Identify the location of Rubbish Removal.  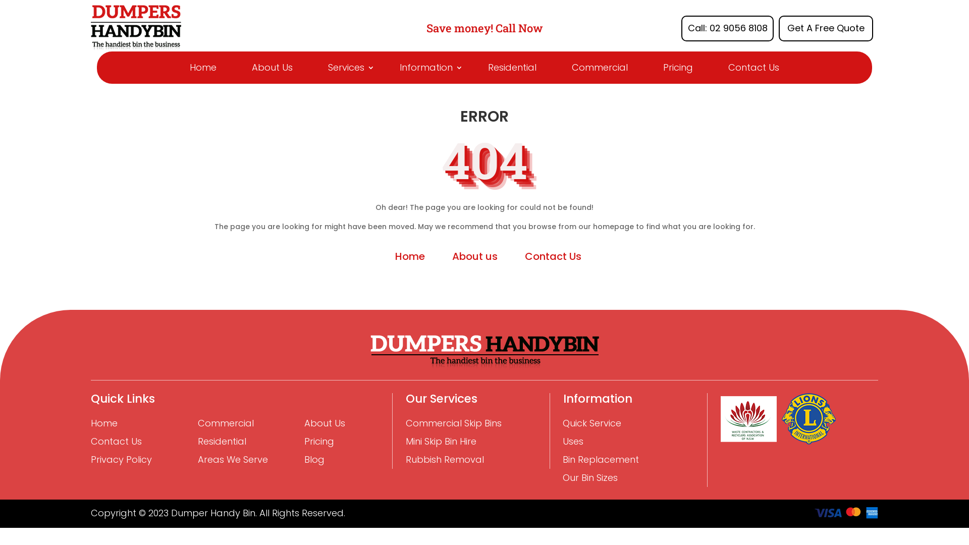
(445, 460).